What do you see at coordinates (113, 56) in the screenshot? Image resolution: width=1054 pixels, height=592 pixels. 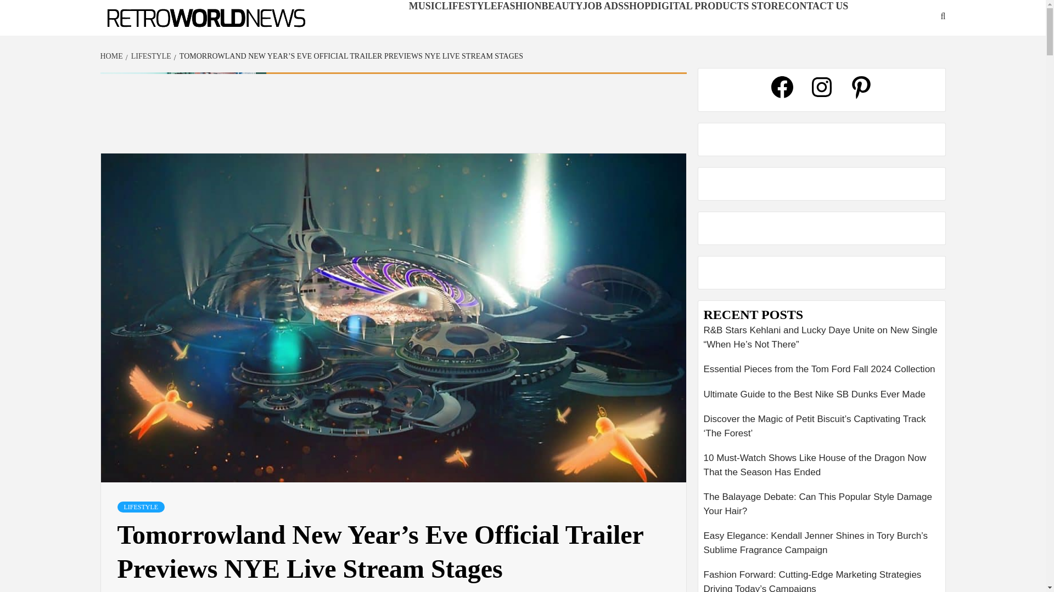 I see `HOME` at bounding box center [113, 56].